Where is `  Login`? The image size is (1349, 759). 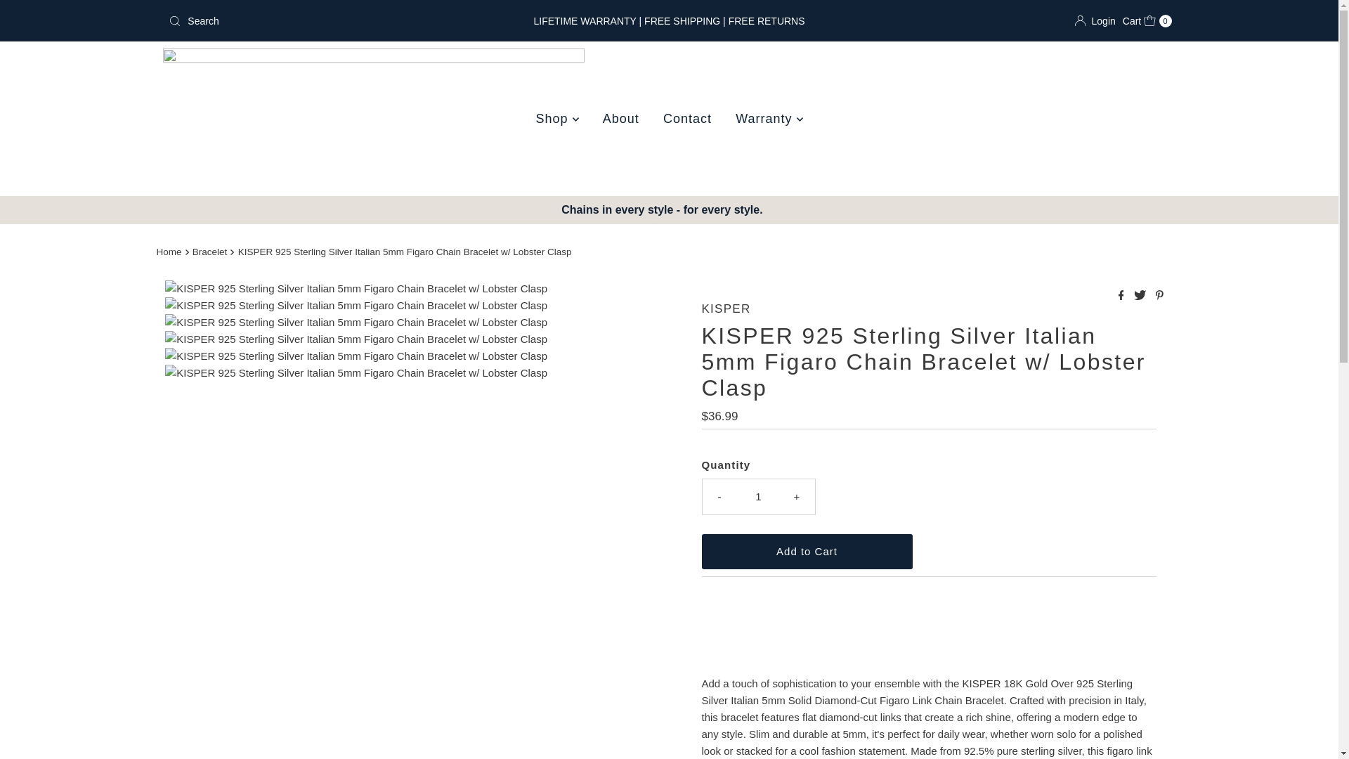
  Login is located at coordinates (1095, 21).